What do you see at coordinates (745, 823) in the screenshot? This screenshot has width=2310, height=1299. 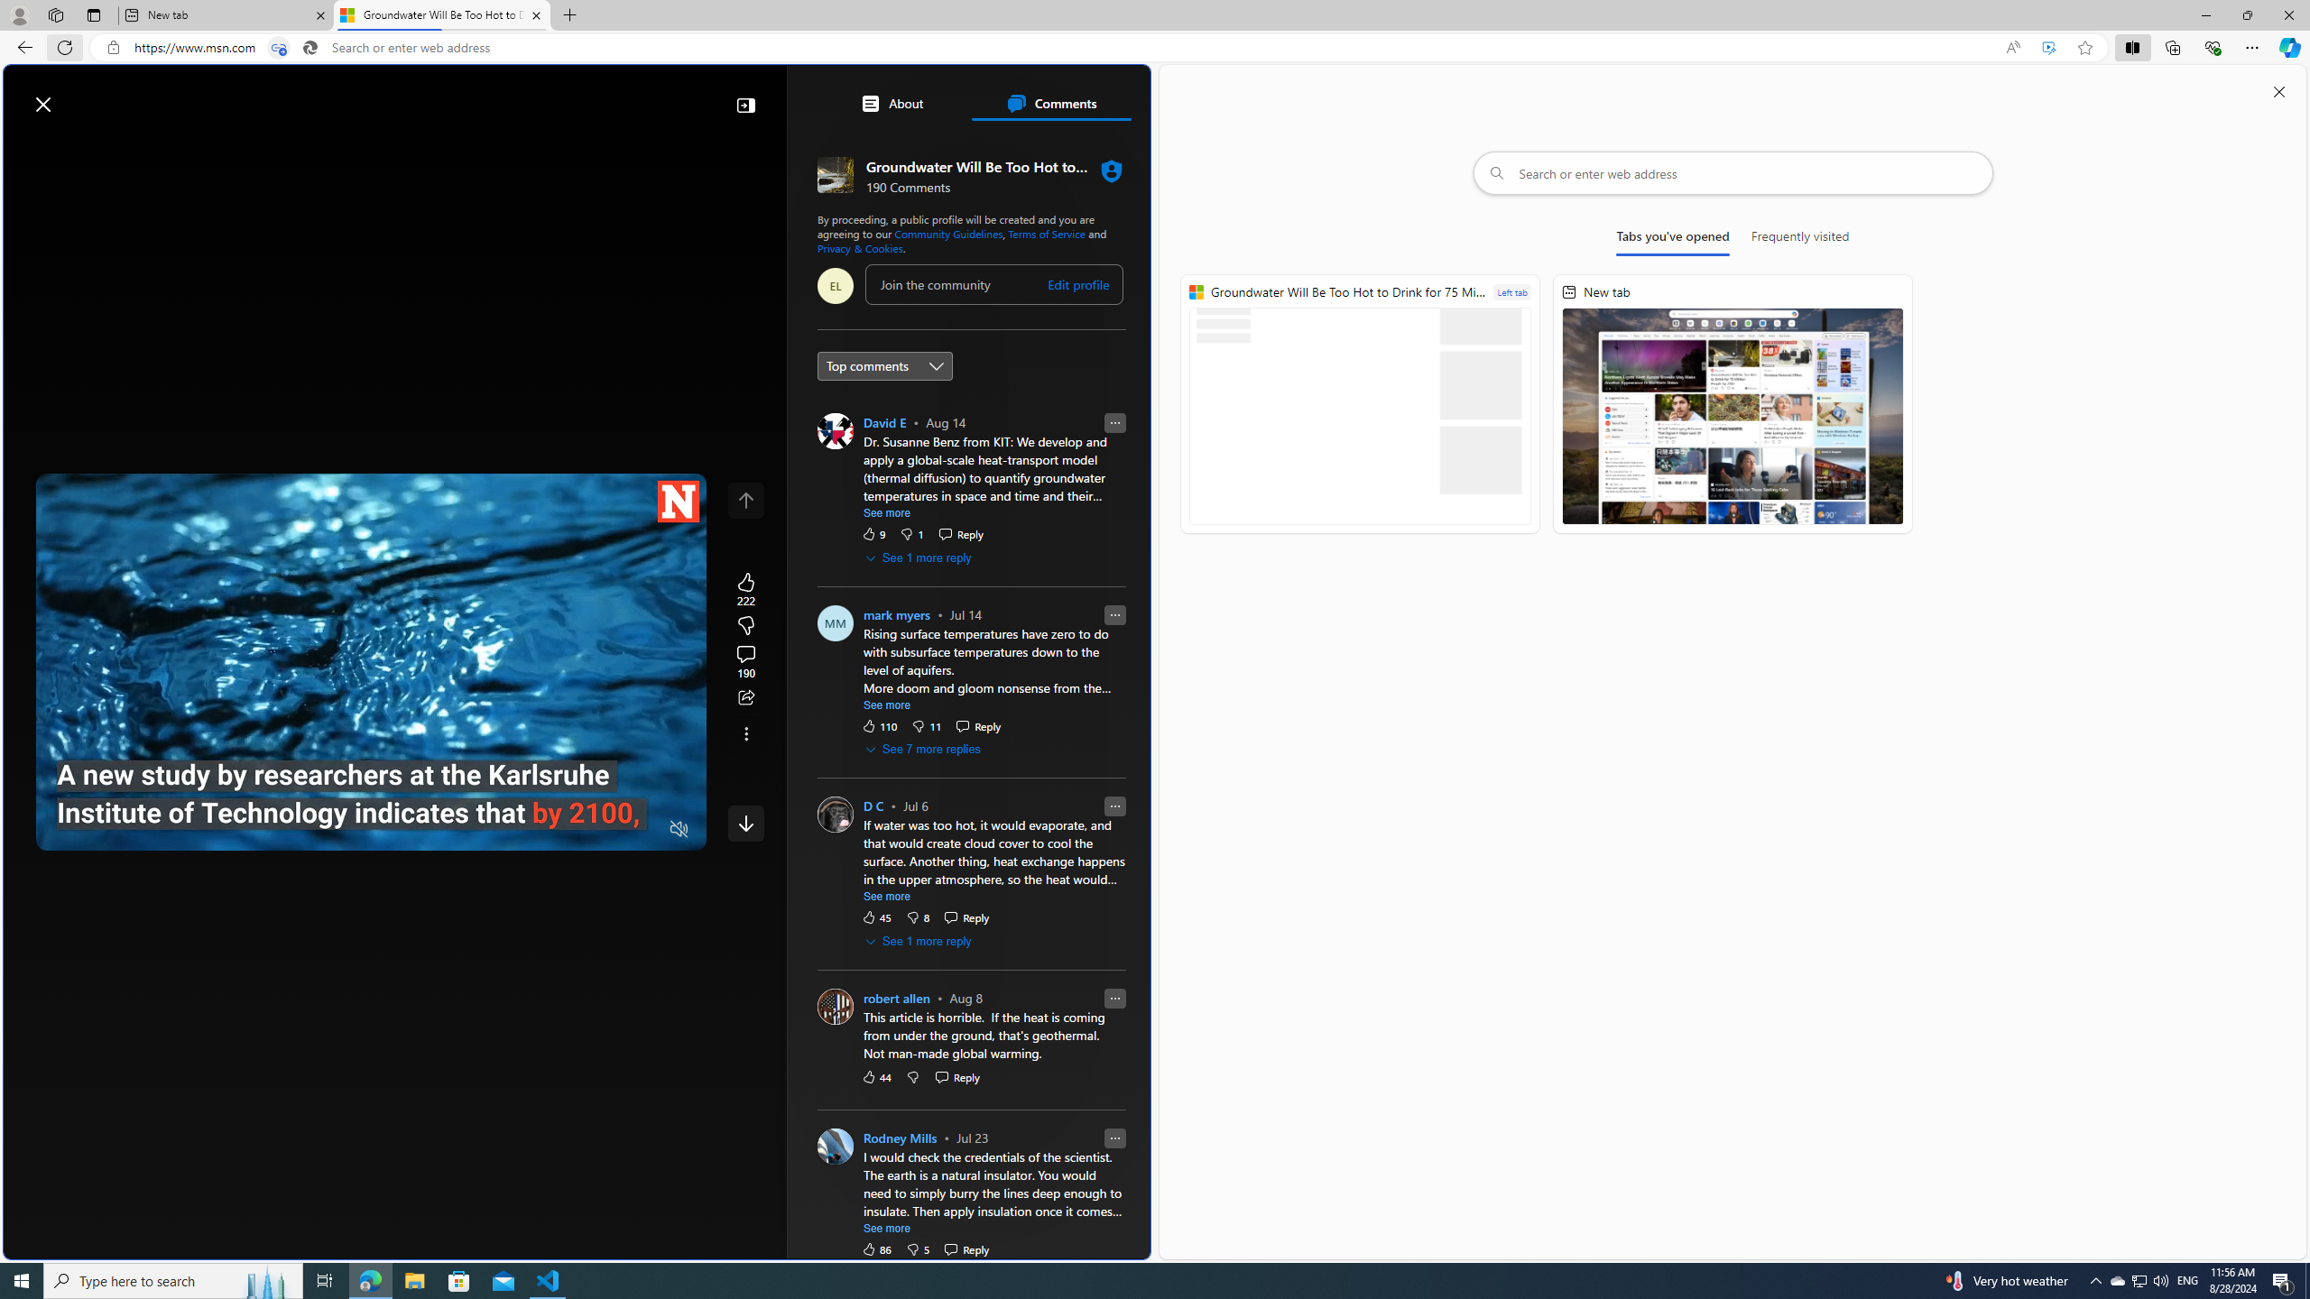 I see `Class: control` at bounding box center [745, 823].